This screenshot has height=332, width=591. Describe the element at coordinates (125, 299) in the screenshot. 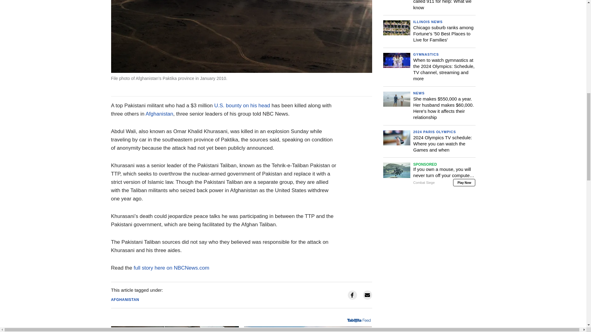

I see `AFGHANISTAN` at that location.